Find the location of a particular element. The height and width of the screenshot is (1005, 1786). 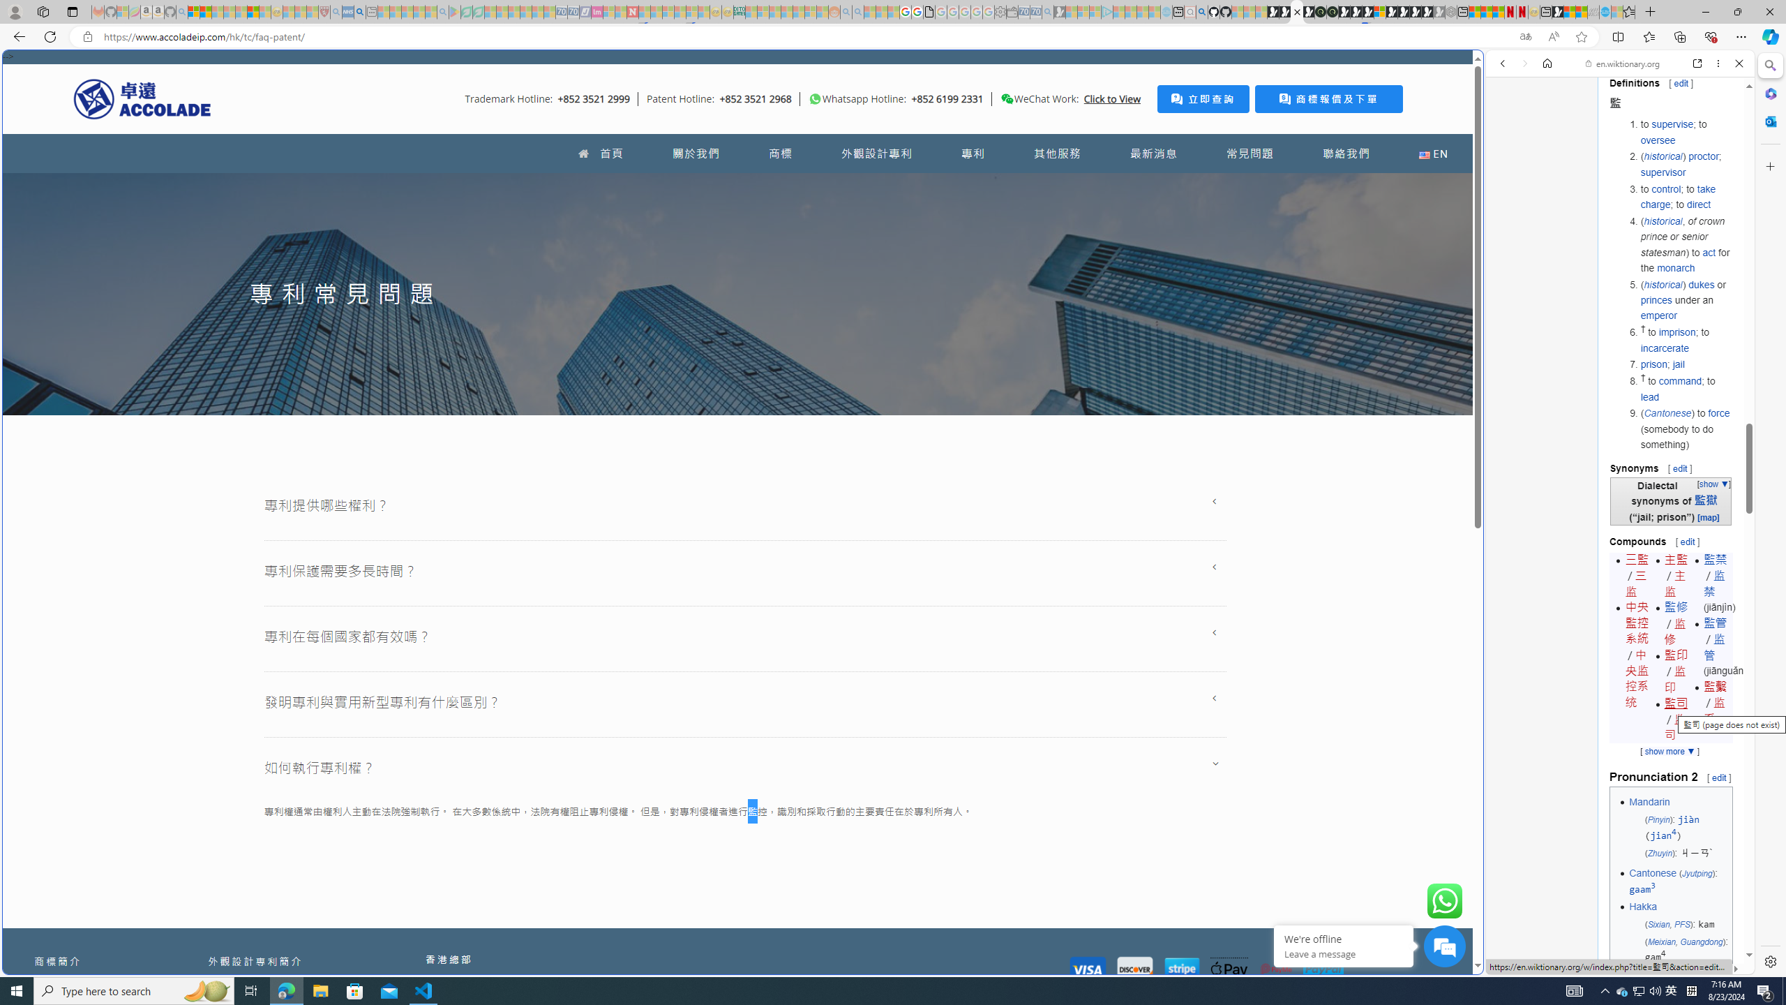

WEB   is located at coordinates (1509, 160).